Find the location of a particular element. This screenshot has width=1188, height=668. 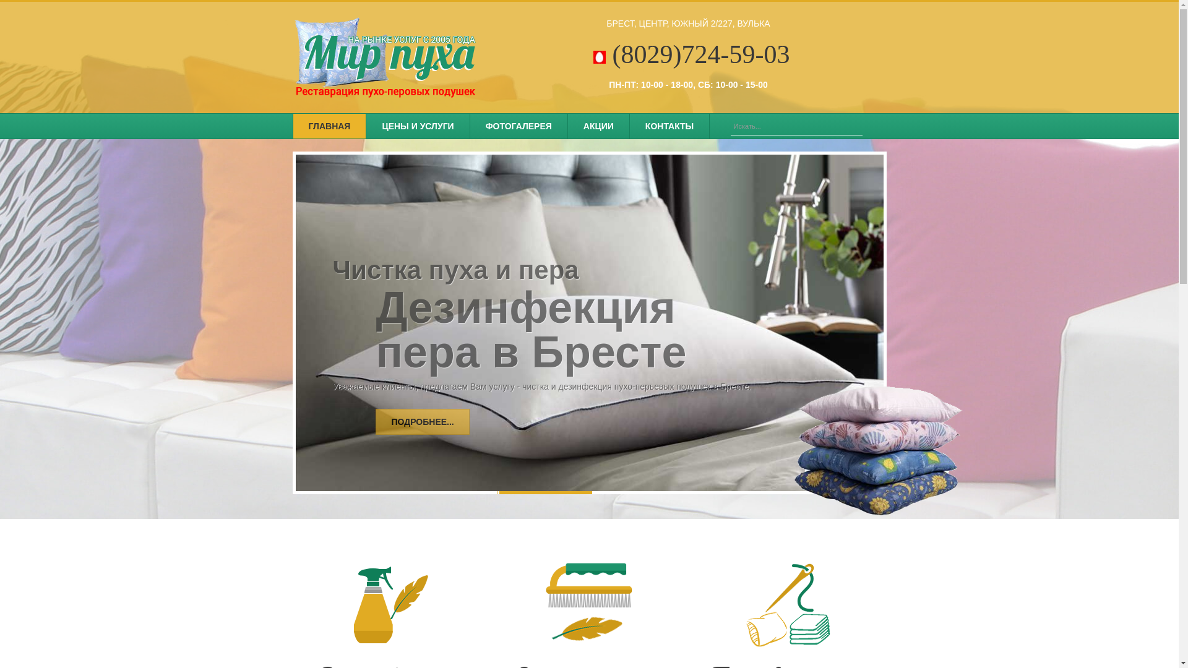

(8029)724-59-03 is located at coordinates (692, 59).